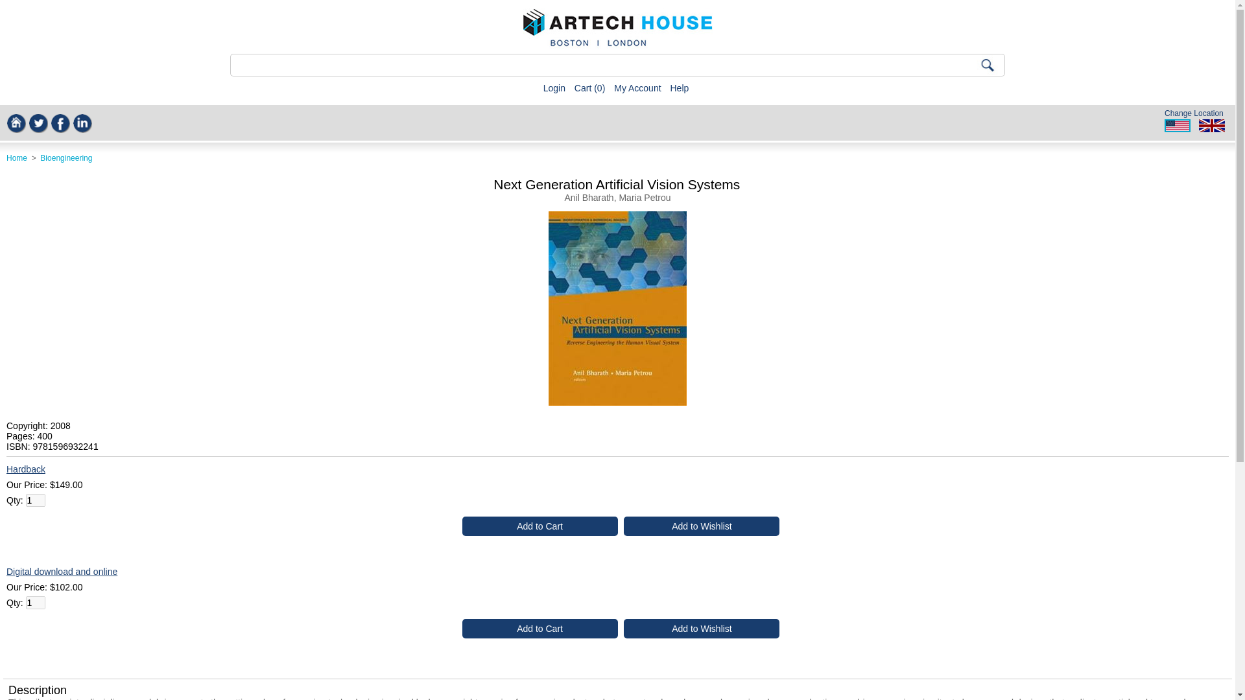  Describe the element at coordinates (584, 88) in the screenshot. I see `Cart` at that location.